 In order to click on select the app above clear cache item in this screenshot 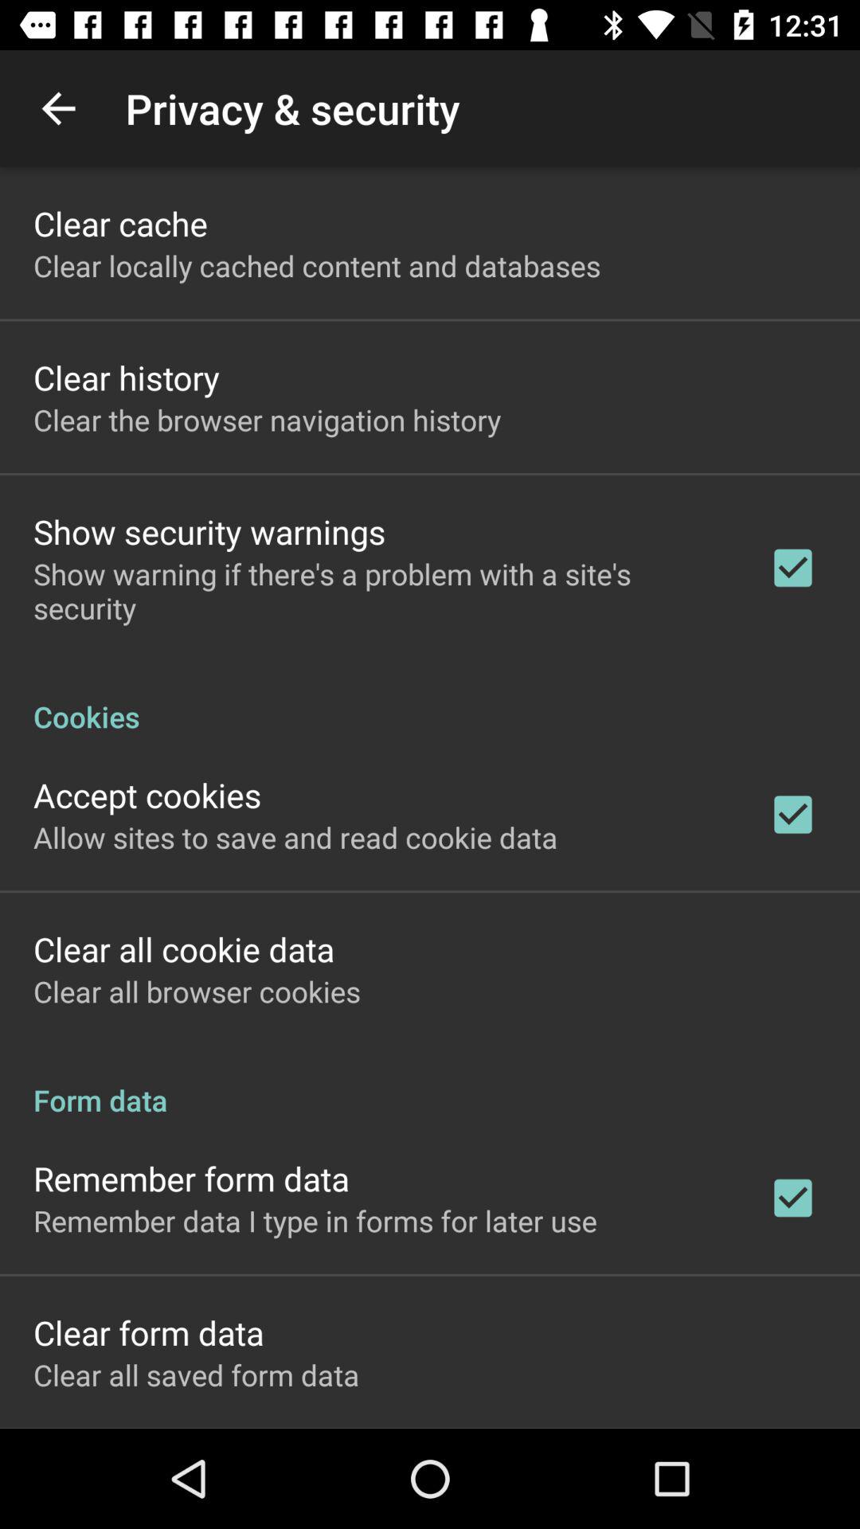, I will do `click(58, 108)`.